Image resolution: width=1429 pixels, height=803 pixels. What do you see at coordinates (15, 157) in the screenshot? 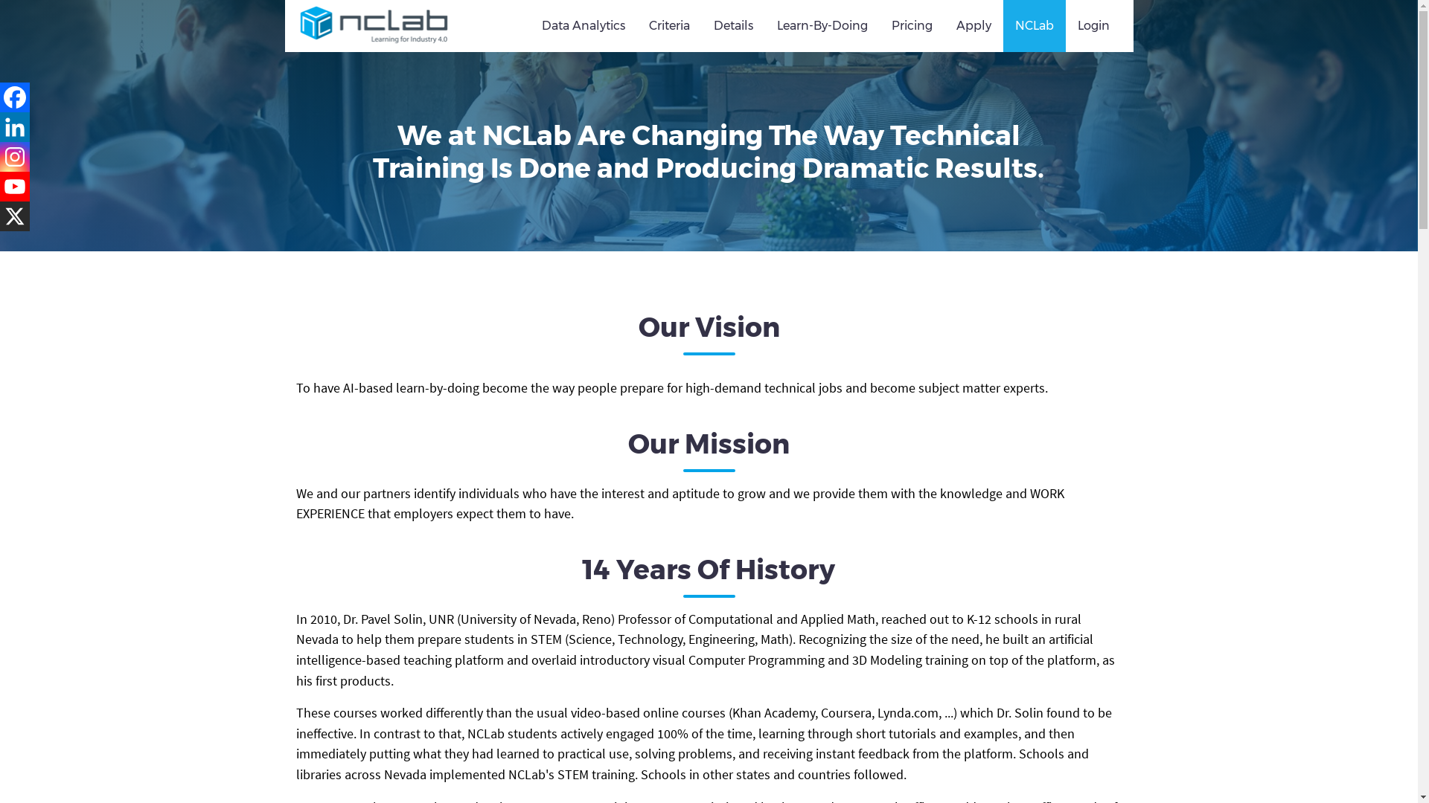
I see `Instagram` at bounding box center [15, 157].